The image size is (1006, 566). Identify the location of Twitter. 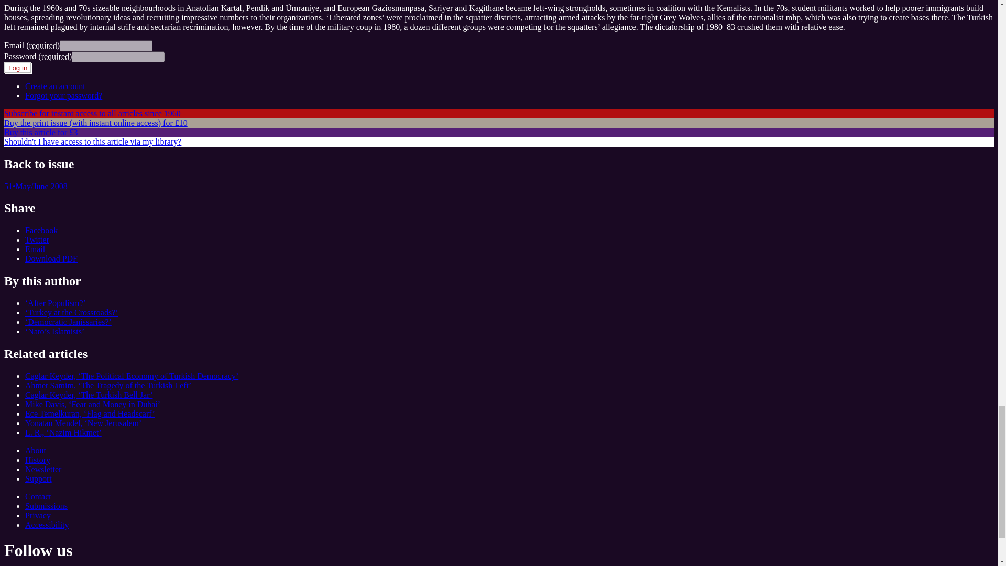
(37, 240).